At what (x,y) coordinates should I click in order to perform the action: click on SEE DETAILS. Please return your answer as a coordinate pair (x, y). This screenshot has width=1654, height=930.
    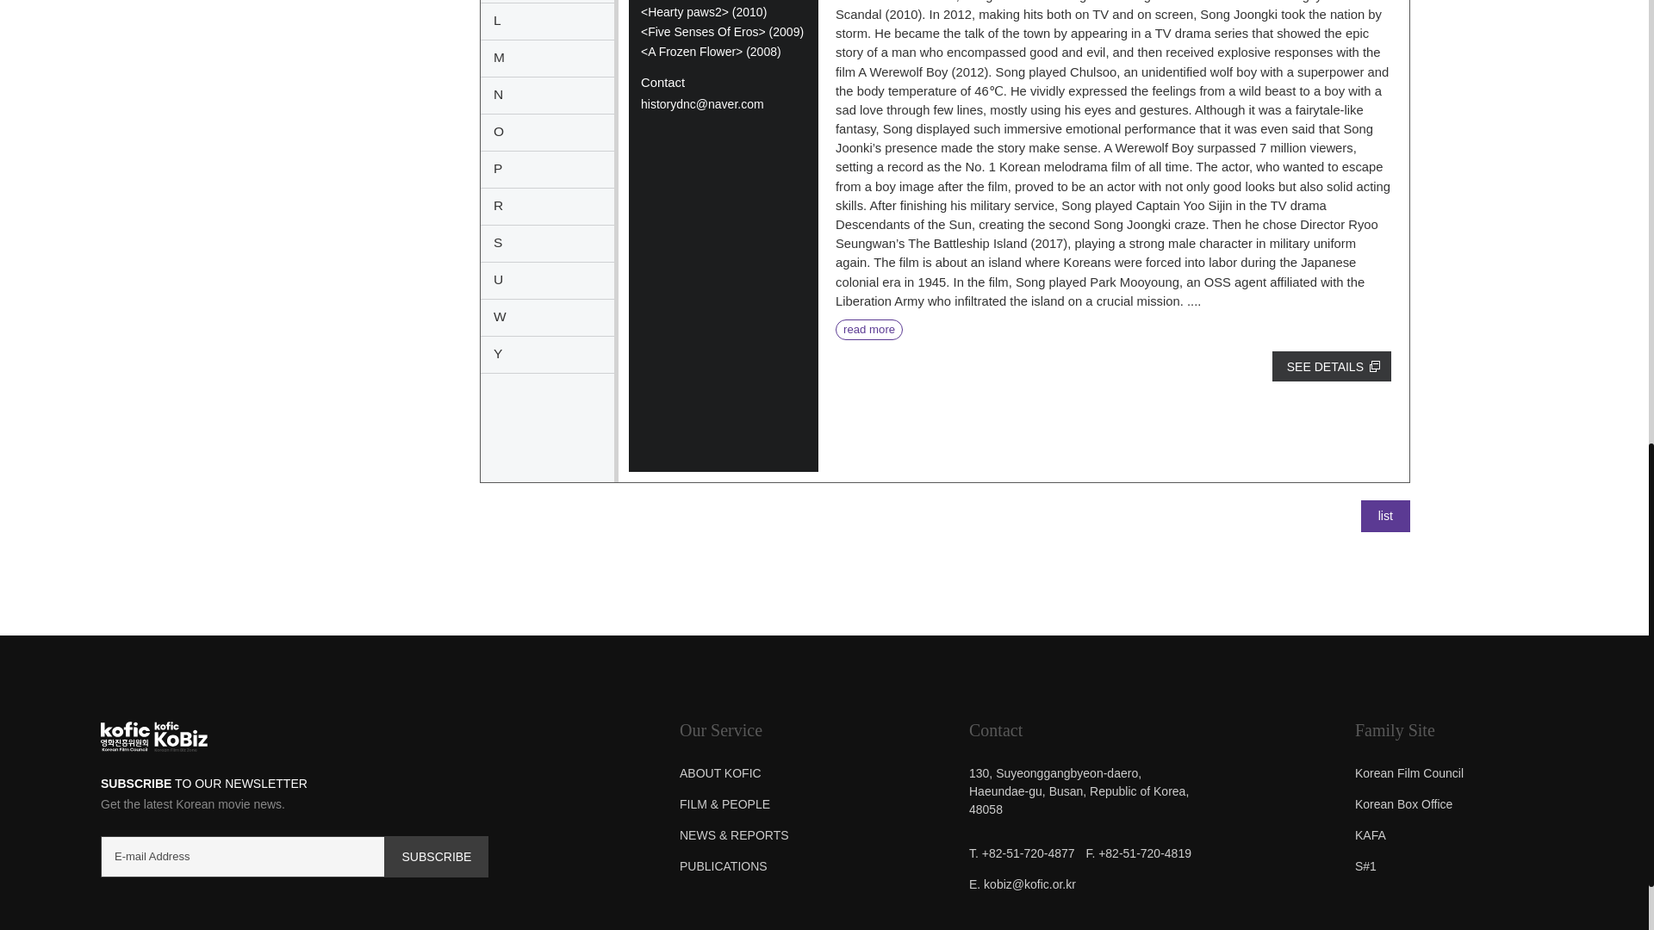
    Looking at the image, I should click on (1331, 366).